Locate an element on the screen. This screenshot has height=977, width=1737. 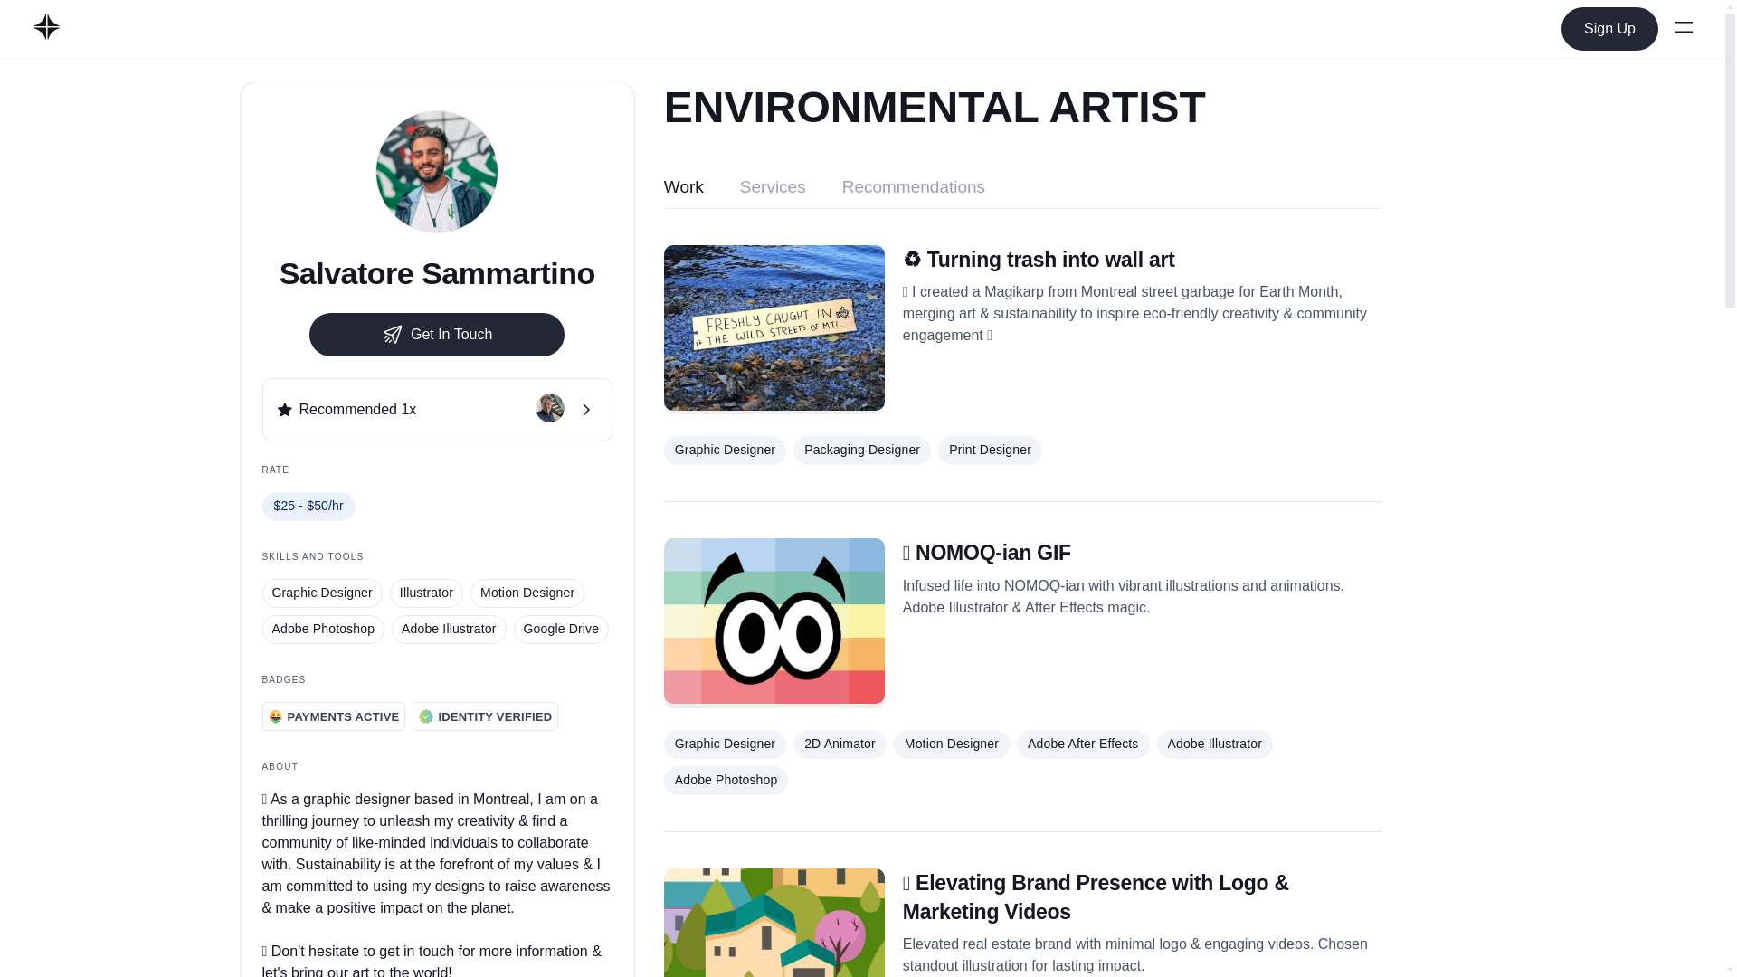
Salvatore Sammartino is located at coordinates (438, 273).